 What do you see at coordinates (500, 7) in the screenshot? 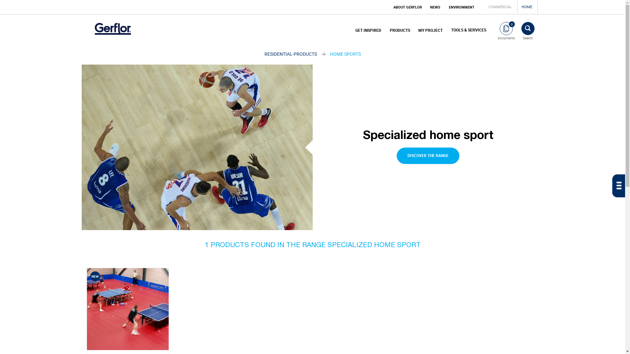
I see `COMMERCIAL` at bounding box center [500, 7].